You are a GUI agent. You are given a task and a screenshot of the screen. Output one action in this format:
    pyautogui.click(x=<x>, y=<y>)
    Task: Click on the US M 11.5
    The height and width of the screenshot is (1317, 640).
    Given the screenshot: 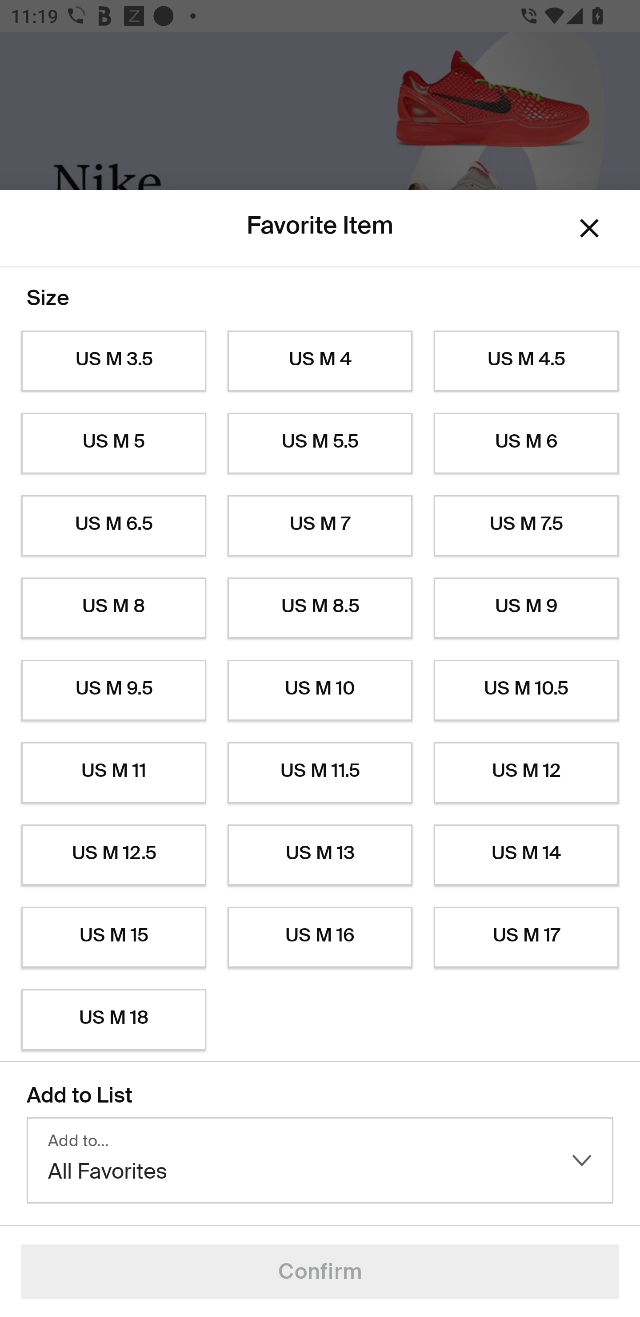 What is the action you would take?
    pyautogui.click(x=320, y=772)
    